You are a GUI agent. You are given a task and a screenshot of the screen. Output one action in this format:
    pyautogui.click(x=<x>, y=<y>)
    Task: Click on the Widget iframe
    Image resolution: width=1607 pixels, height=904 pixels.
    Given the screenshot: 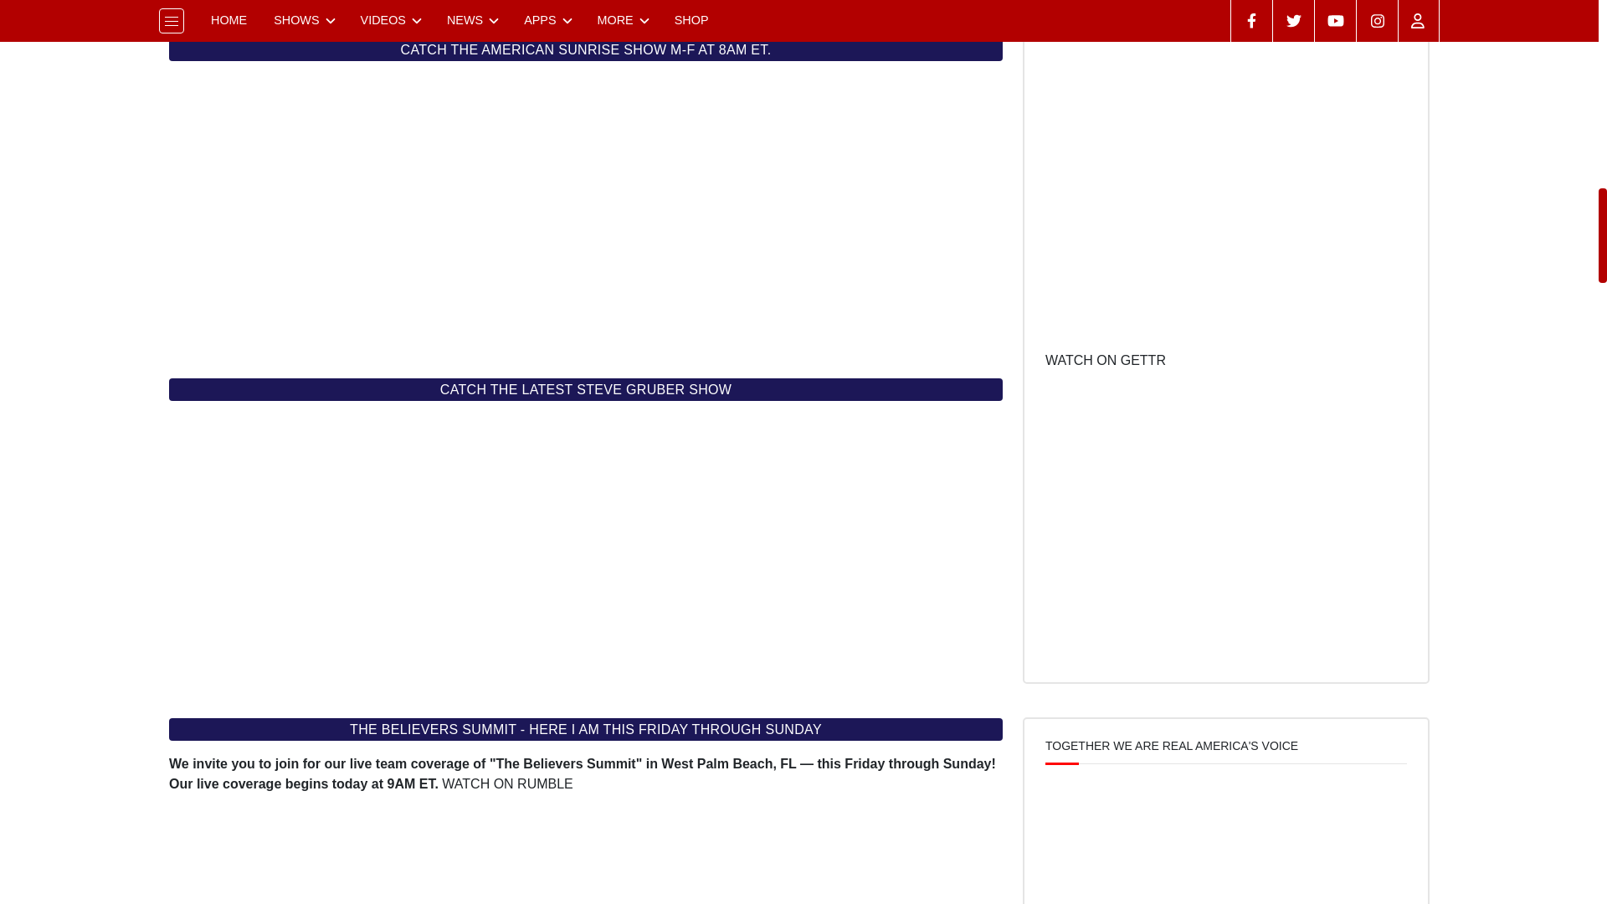 What is the action you would take?
    pyautogui.click(x=586, y=849)
    